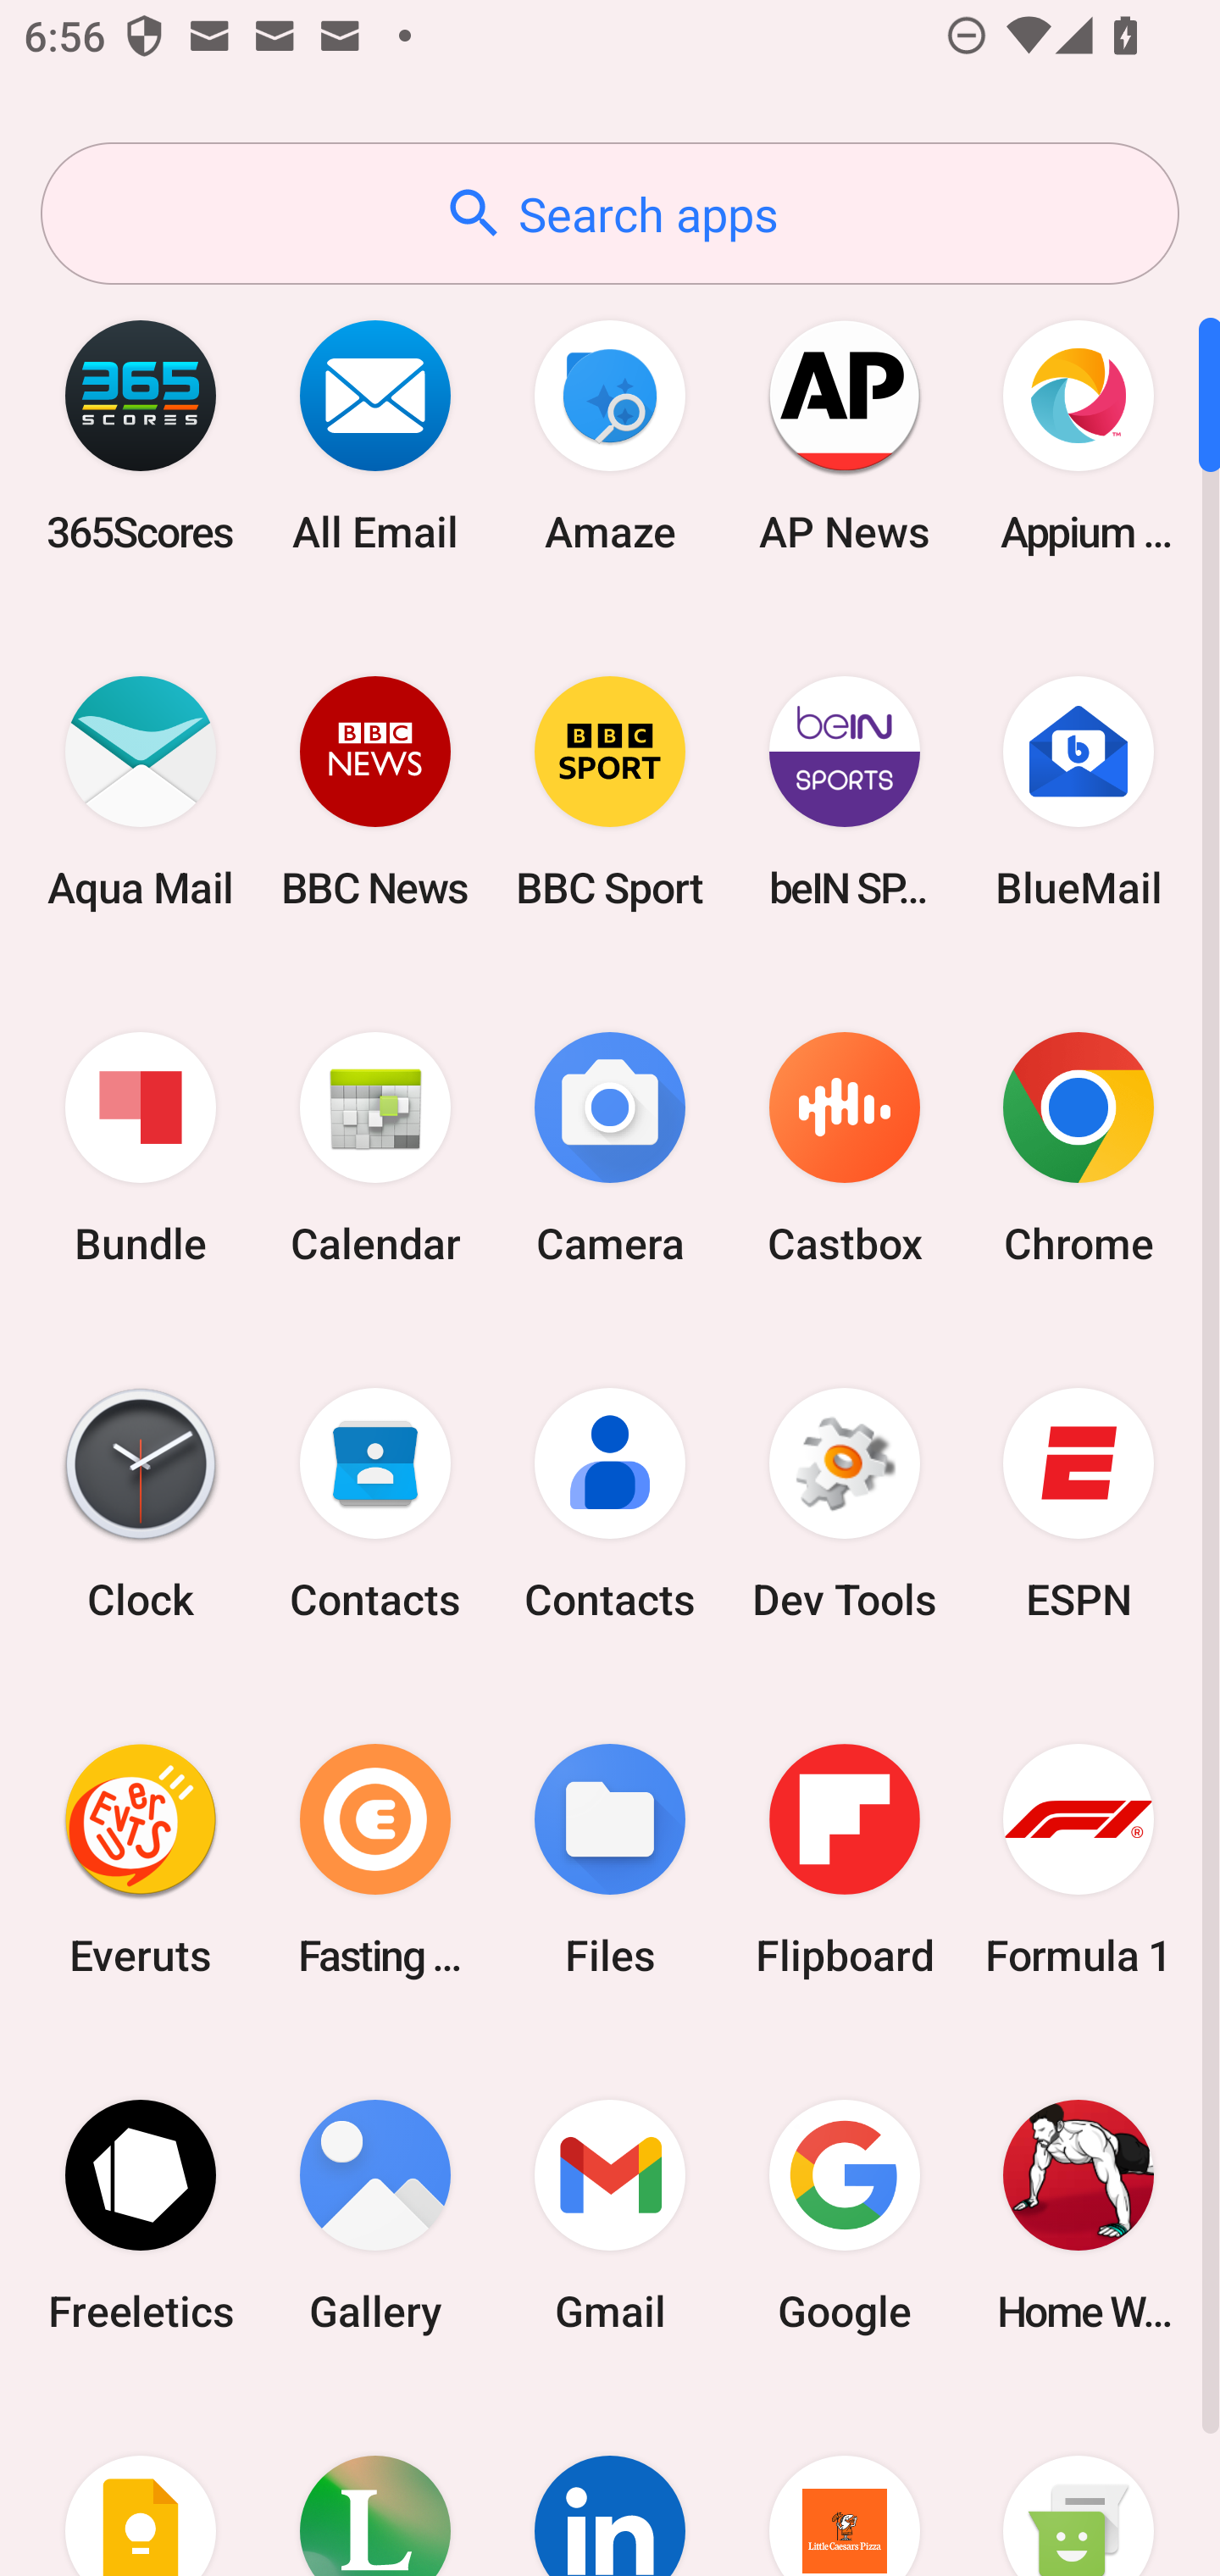  Describe the element at coordinates (141, 1149) in the screenshot. I see `Bundle` at that location.